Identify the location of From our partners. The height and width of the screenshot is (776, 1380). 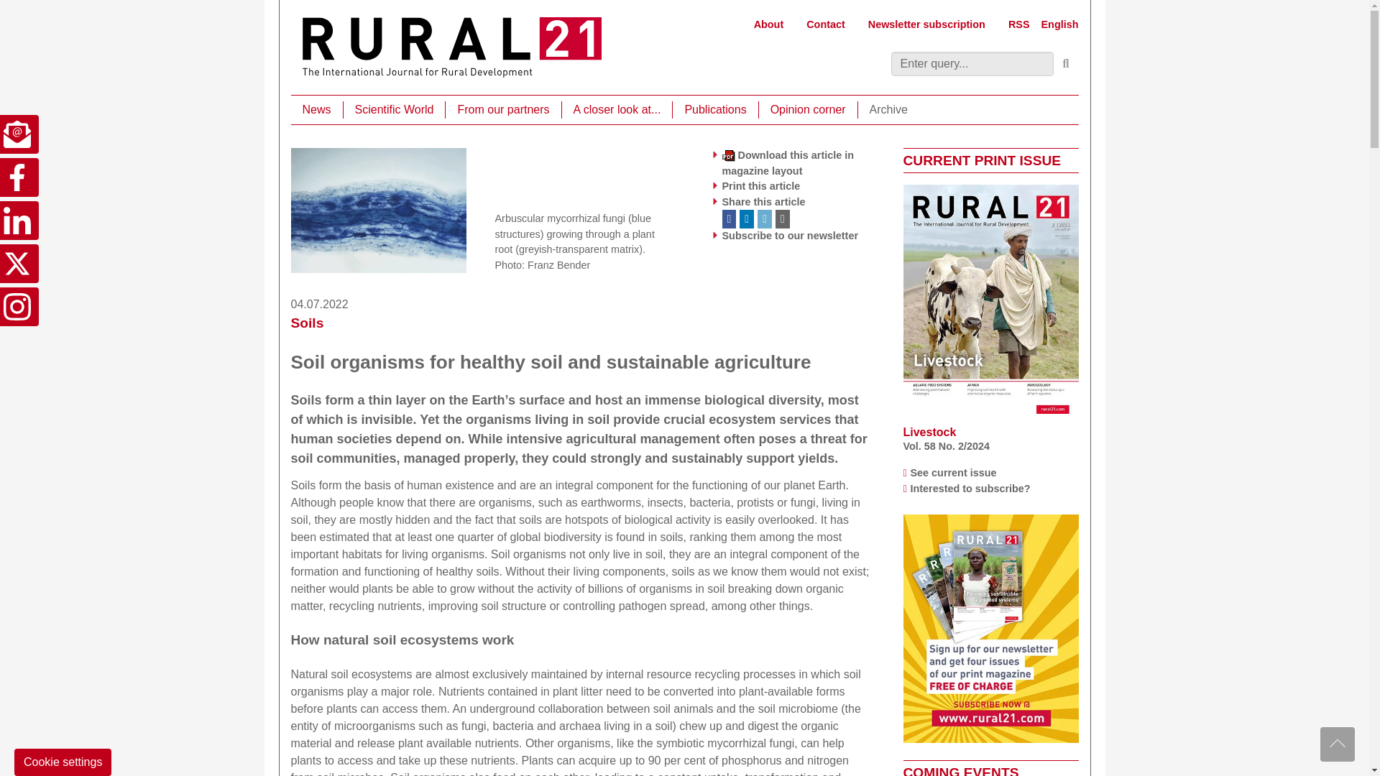
(503, 110).